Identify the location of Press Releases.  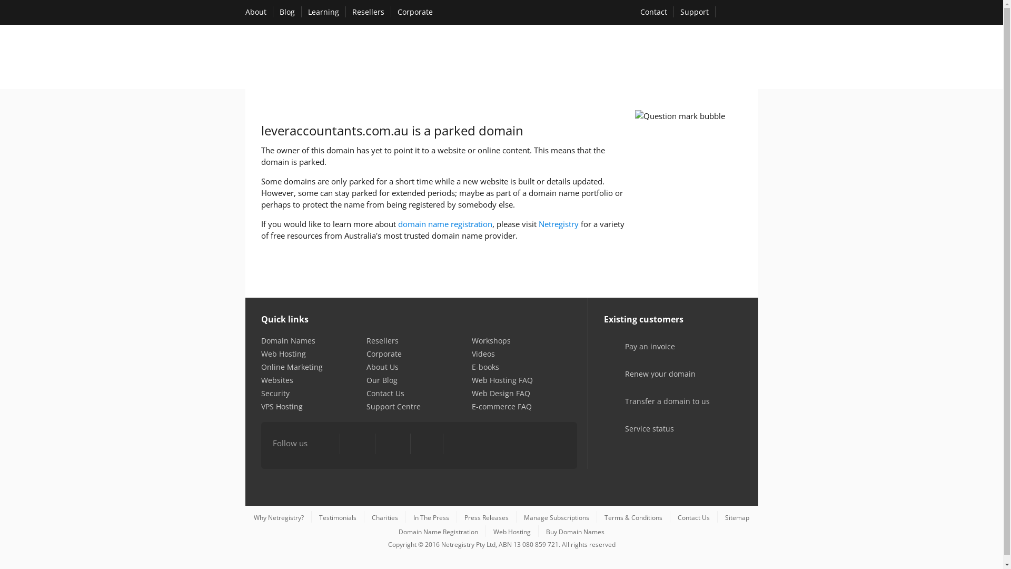
(487, 517).